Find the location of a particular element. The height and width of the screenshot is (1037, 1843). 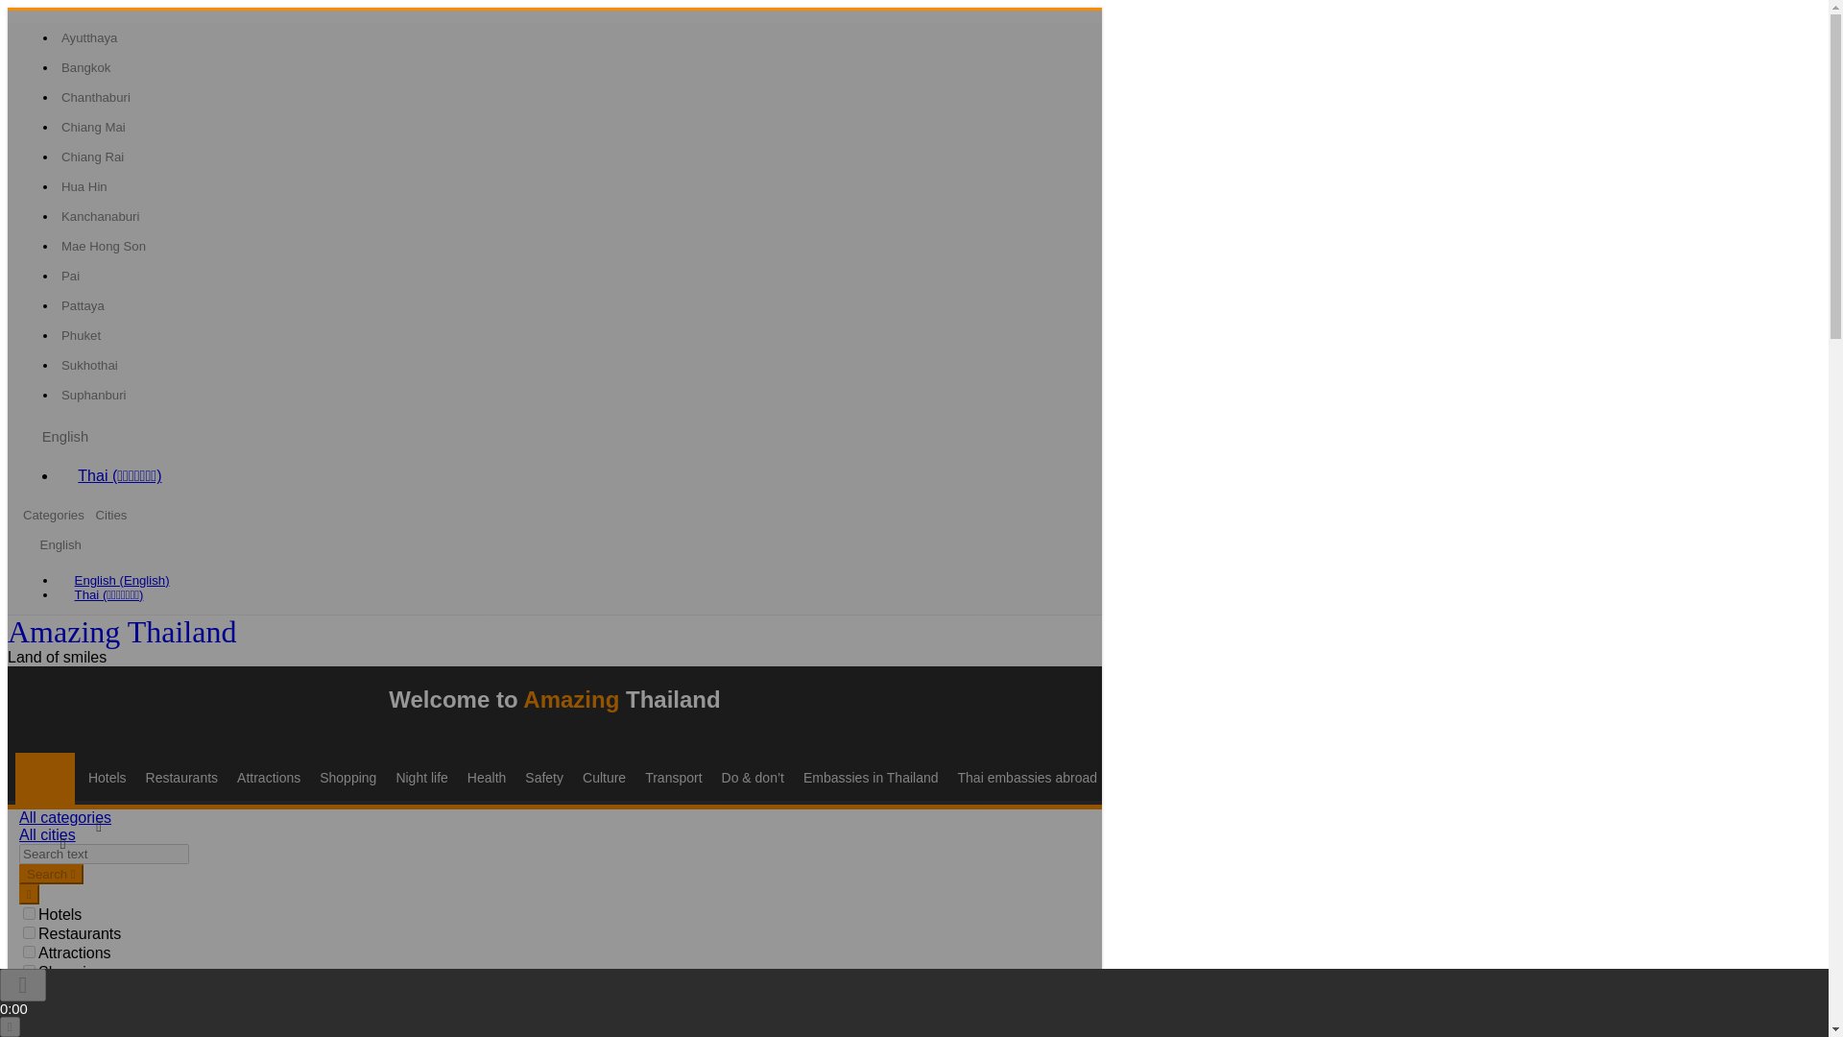

Night life is located at coordinates (420, 778).